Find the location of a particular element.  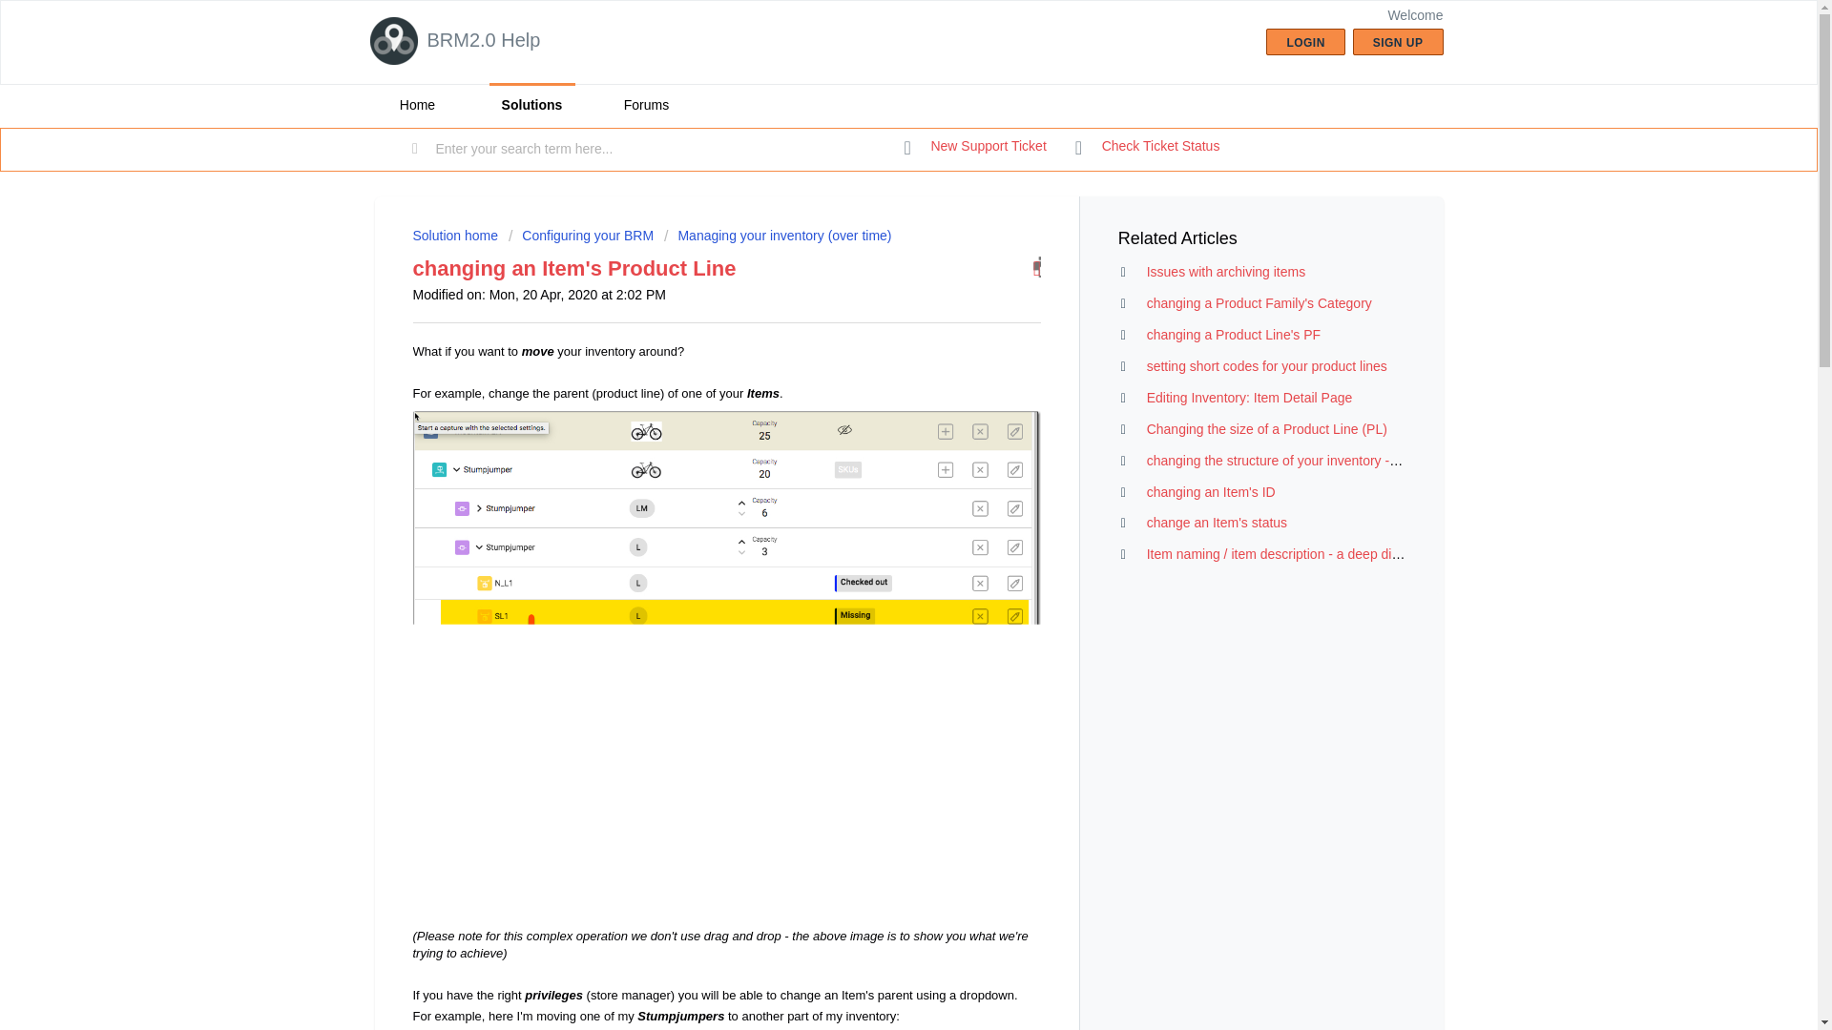

New Support Ticket is located at coordinates (975, 147).